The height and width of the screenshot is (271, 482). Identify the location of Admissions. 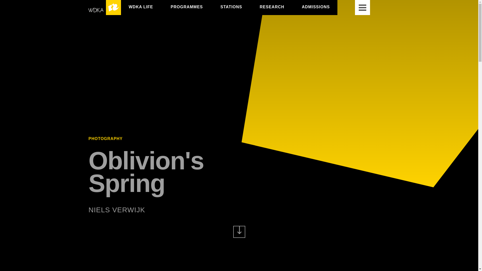
(316, 7).